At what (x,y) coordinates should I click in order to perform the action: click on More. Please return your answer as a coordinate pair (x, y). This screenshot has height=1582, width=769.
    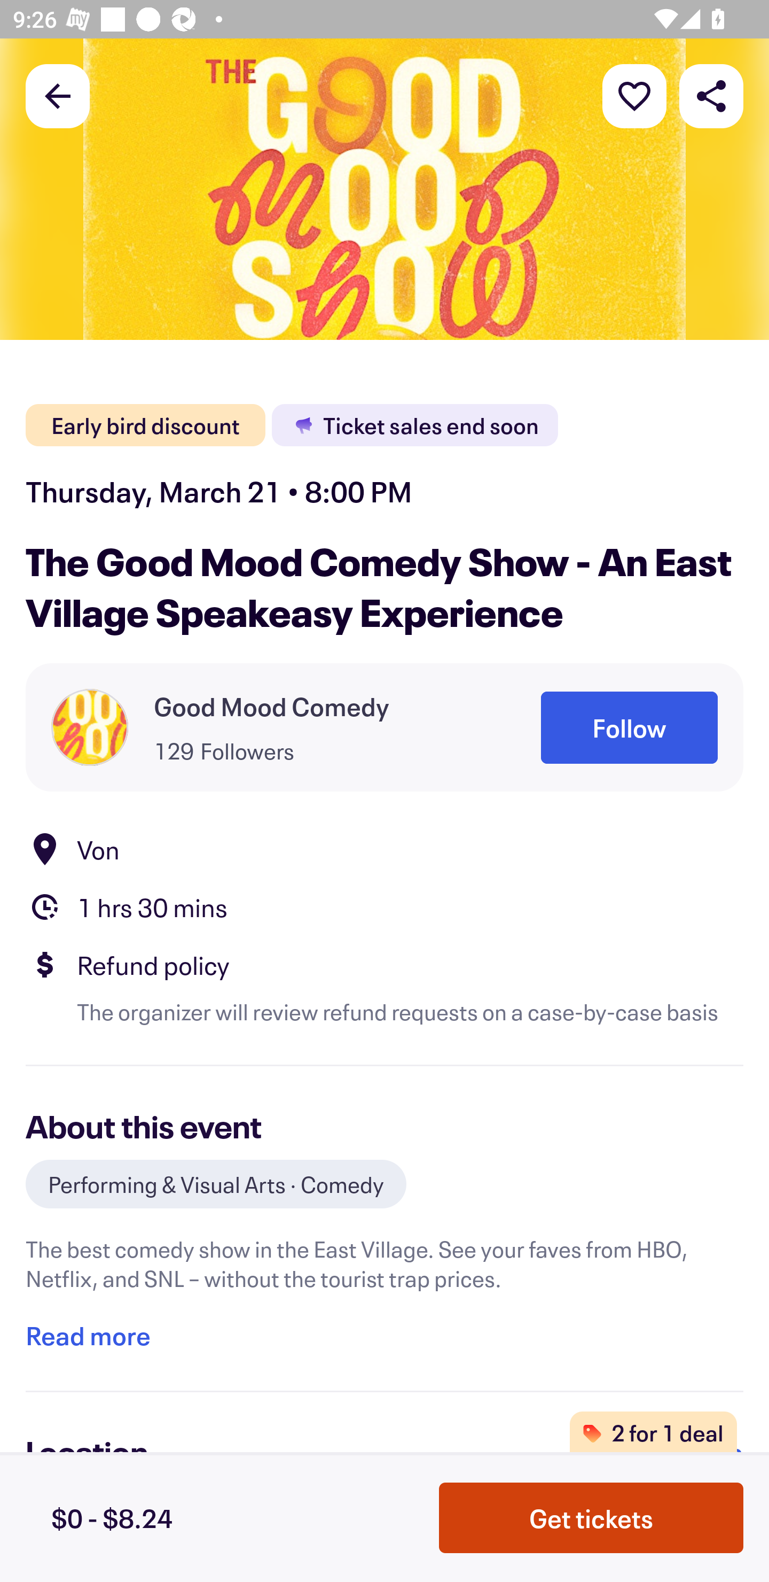
    Looking at the image, I should click on (634, 95).